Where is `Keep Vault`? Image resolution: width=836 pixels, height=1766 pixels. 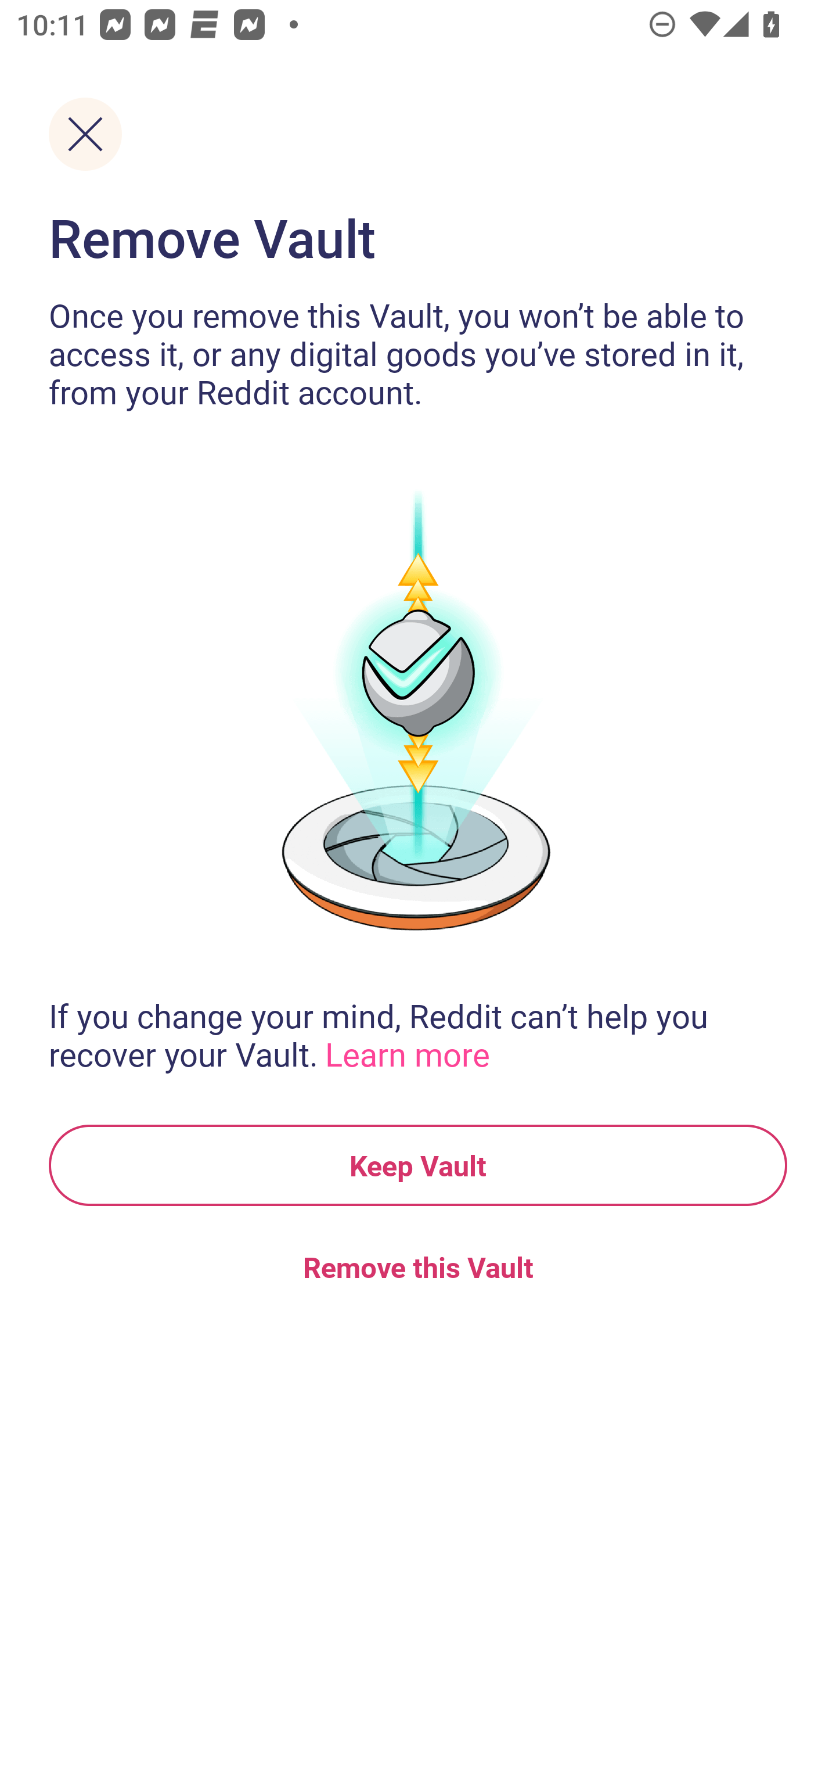
Keep Vault is located at coordinates (418, 1165).